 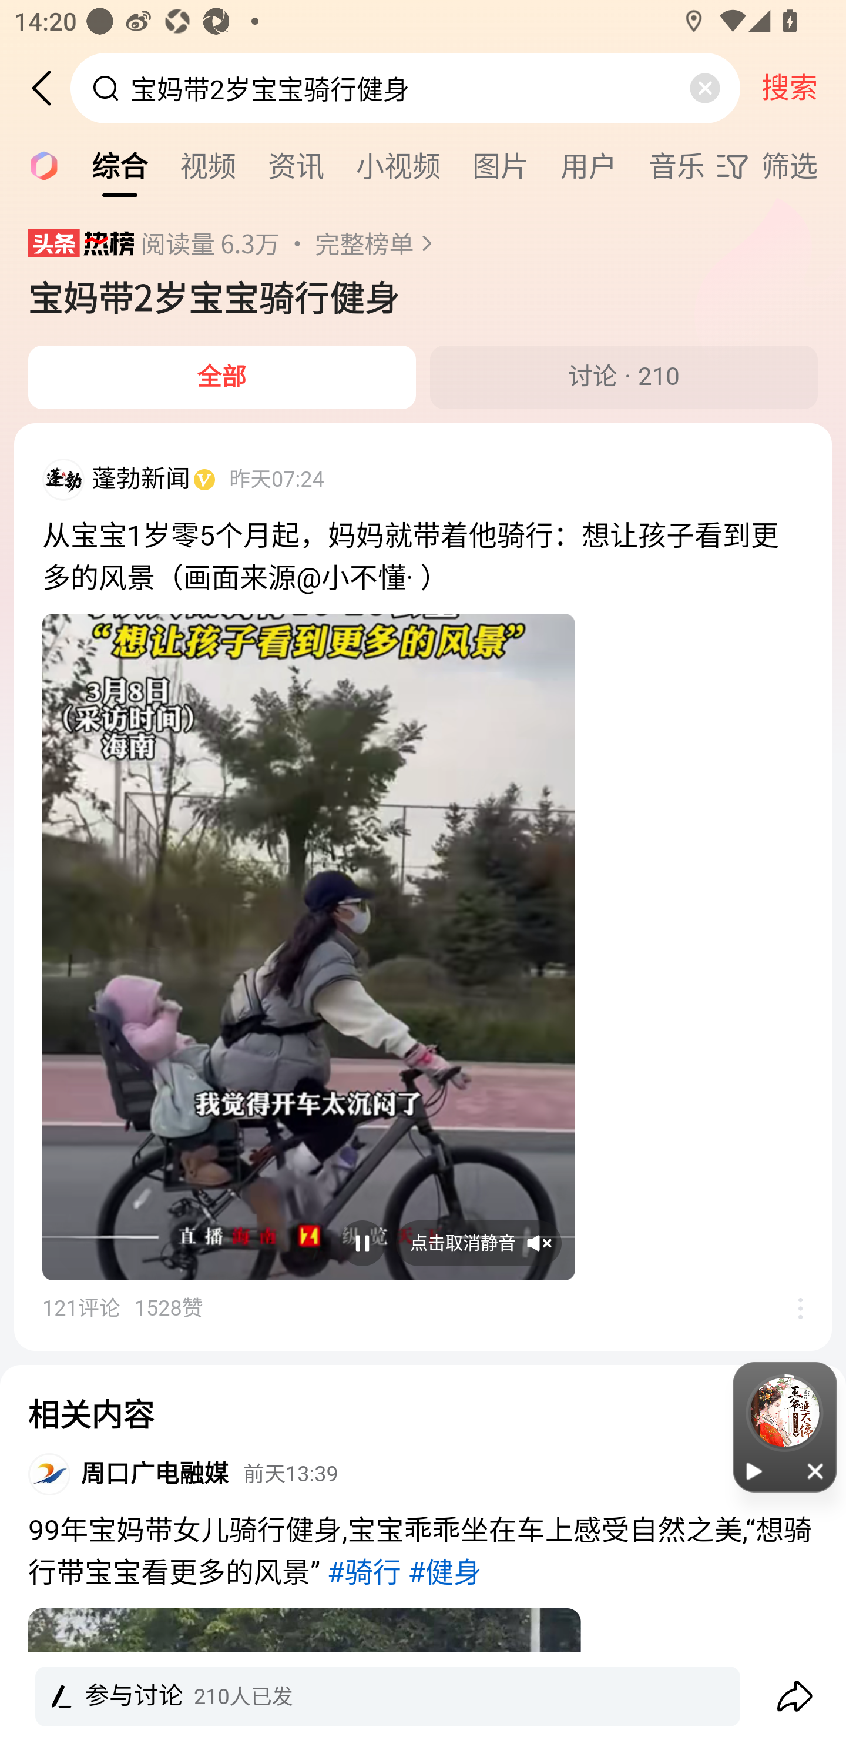 What do you see at coordinates (785, 1427) in the screenshot?
I see `播放 关闭` at bounding box center [785, 1427].